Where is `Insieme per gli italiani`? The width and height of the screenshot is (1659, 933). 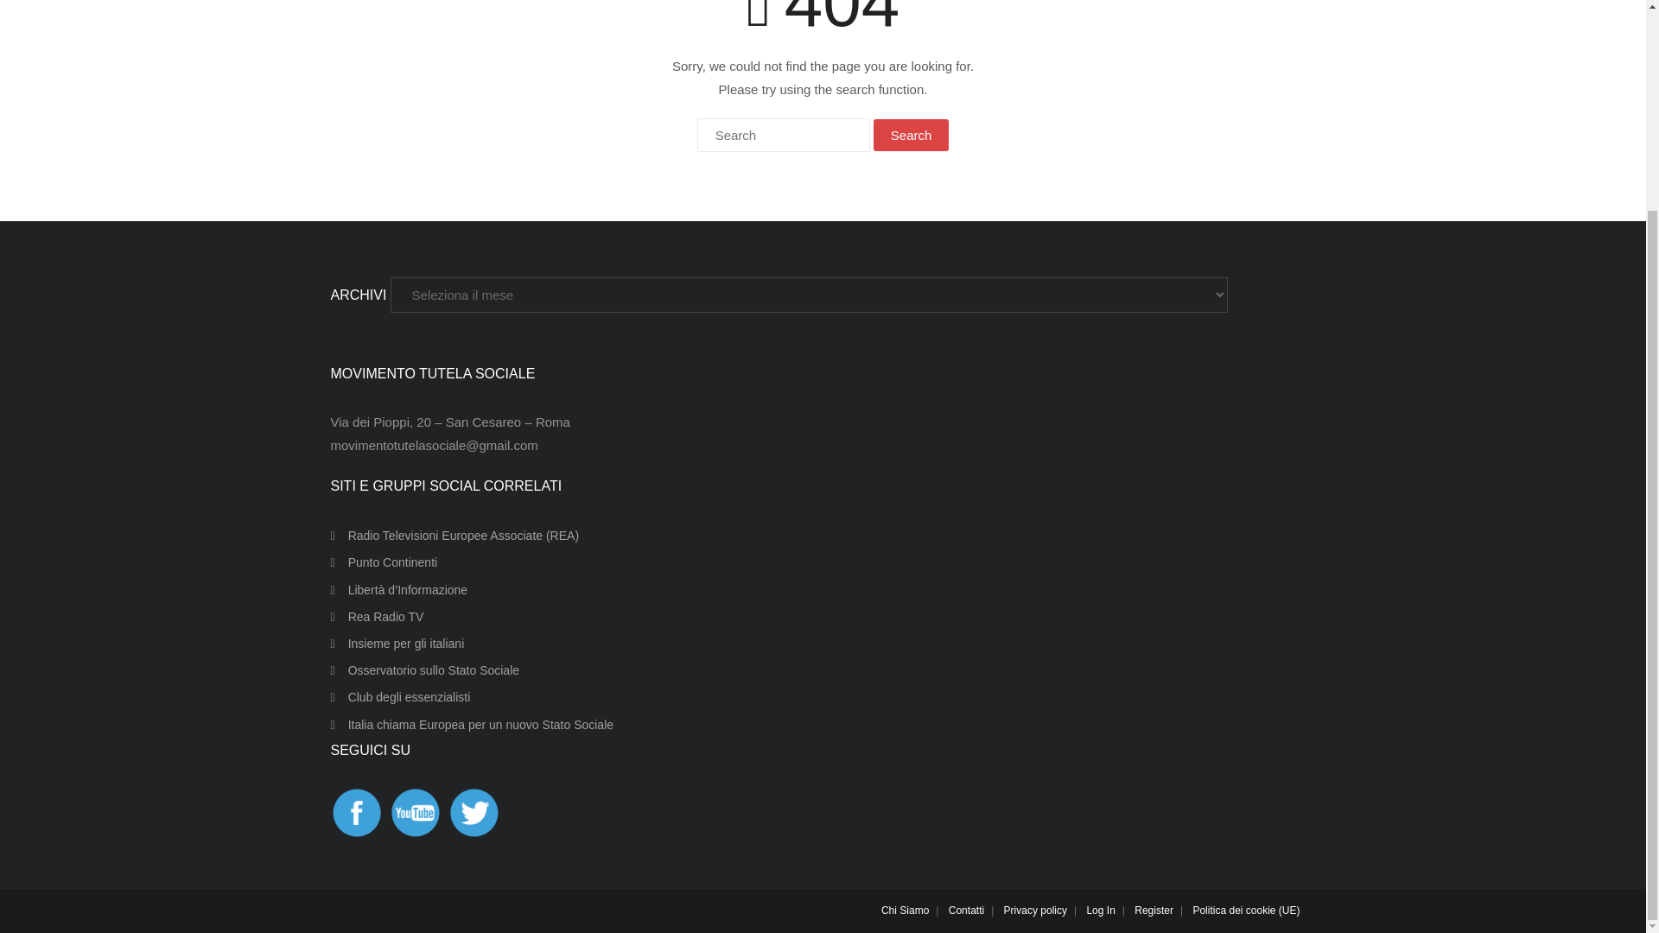 Insieme per gli italiani is located at coordinates (397, 644).